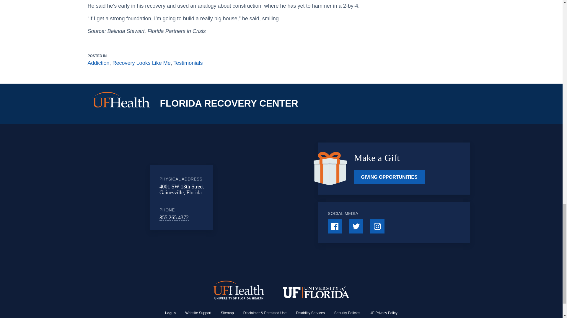 Image resolution: width=567 pixels, height=318 pixels. I want to click on UF Privacy Policy, so click(383, 313).